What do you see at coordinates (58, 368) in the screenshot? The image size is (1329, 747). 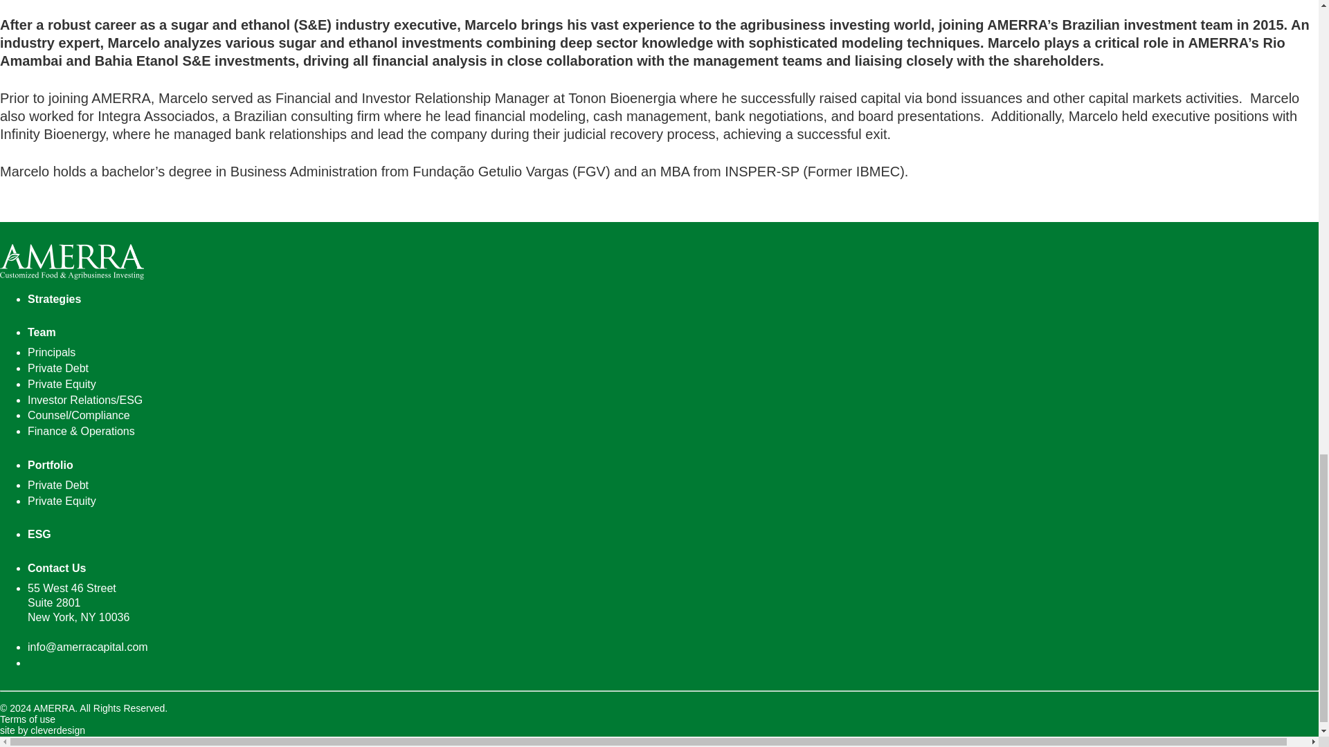 I see `Private Debt` at bounding box center [58, 368].